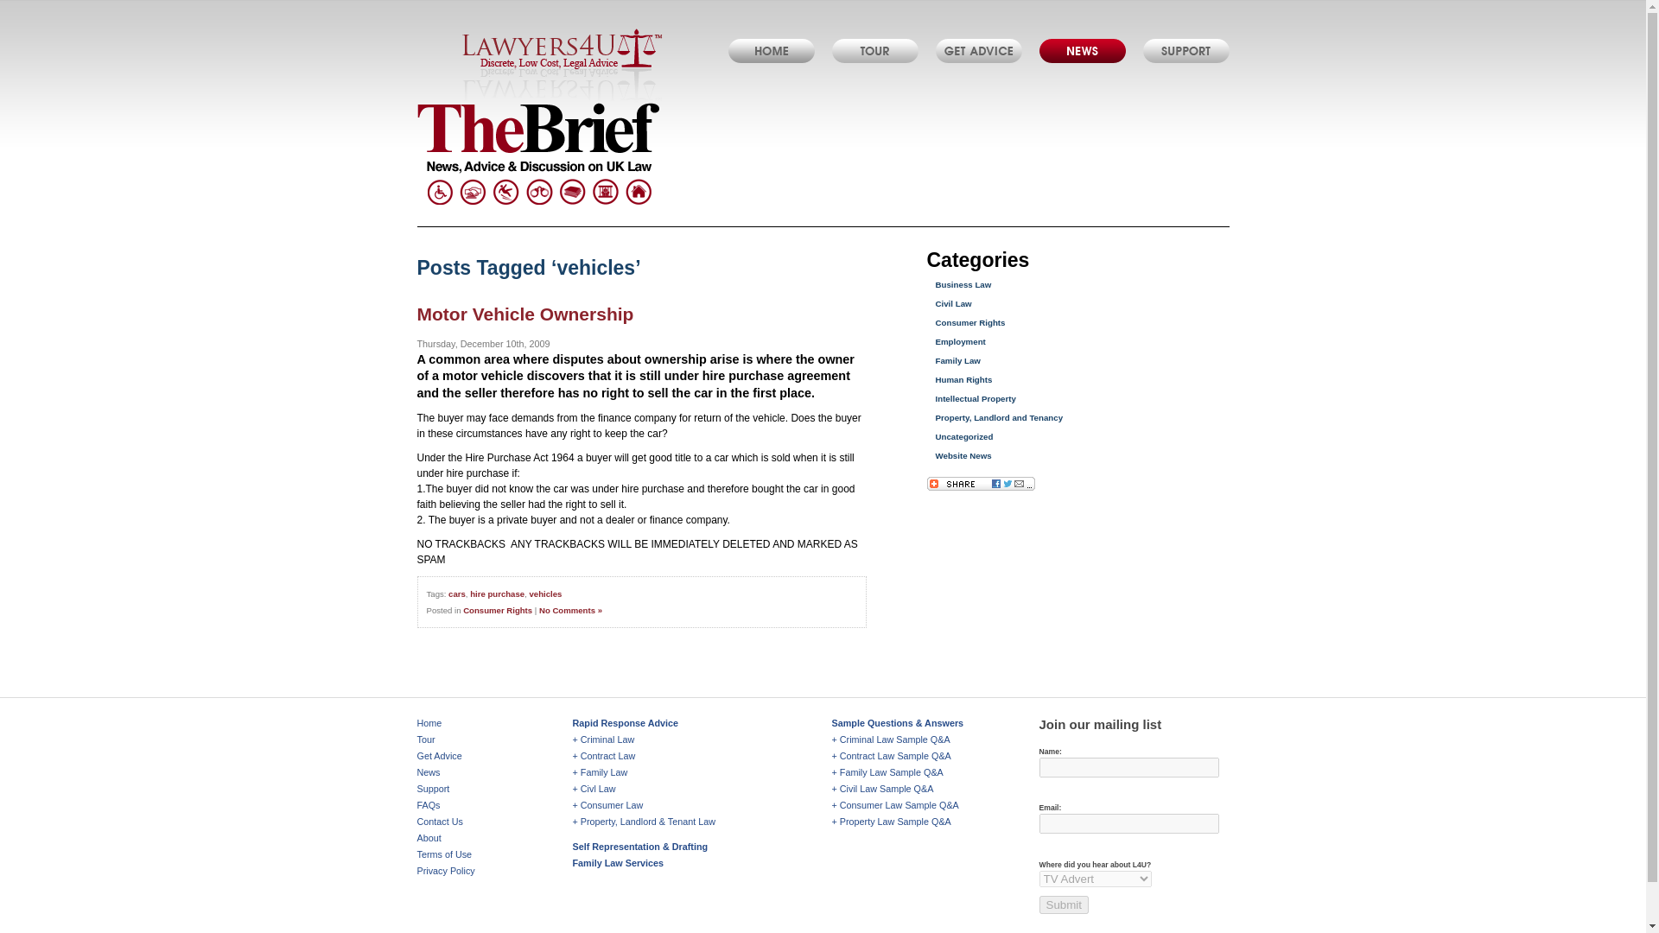  I want to click on Consumer Rights, so click(498, 610).